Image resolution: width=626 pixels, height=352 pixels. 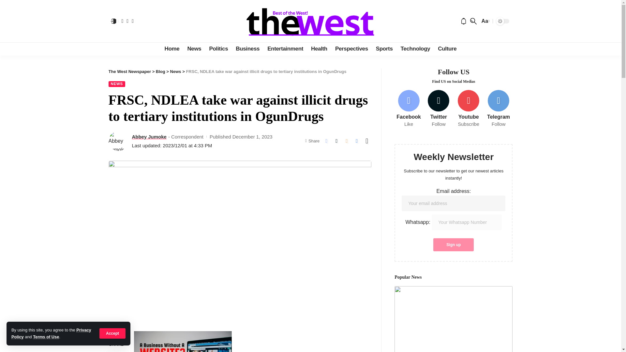 What do you see at coordinates (447, 49) in the screenshot?
I see `Culture` at bounding box center [447, 49].